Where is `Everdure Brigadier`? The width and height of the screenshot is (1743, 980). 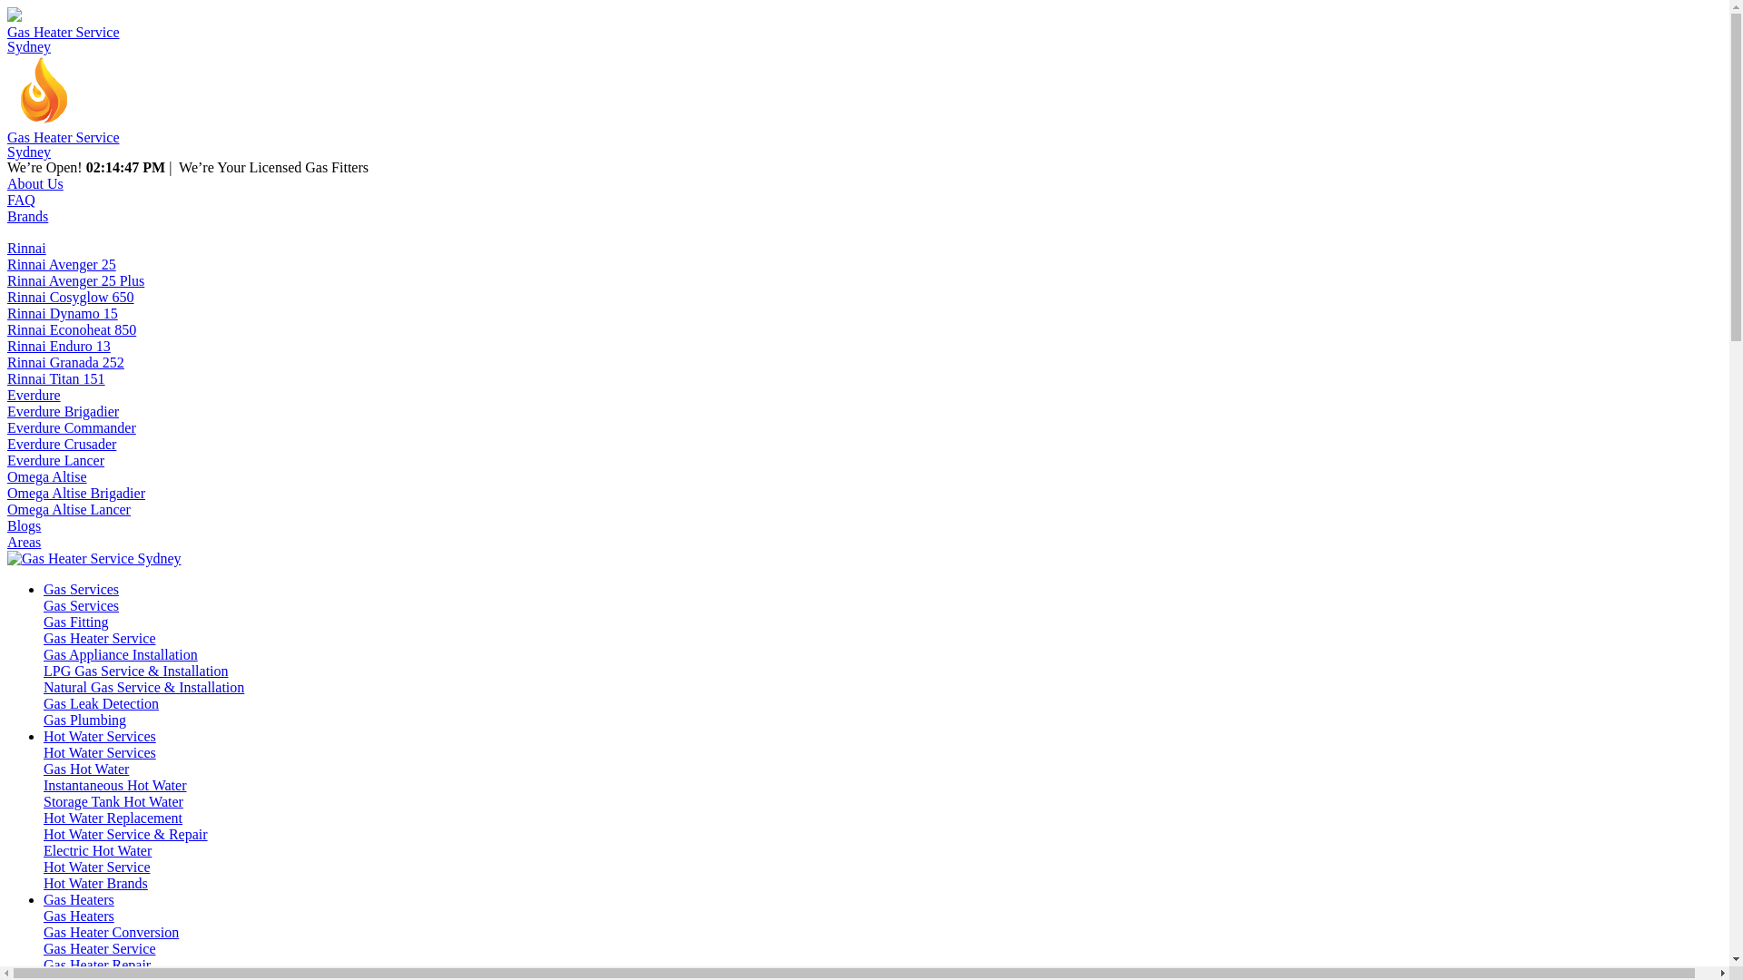
Everdure Brigadier is located at coordinates (64, 412).